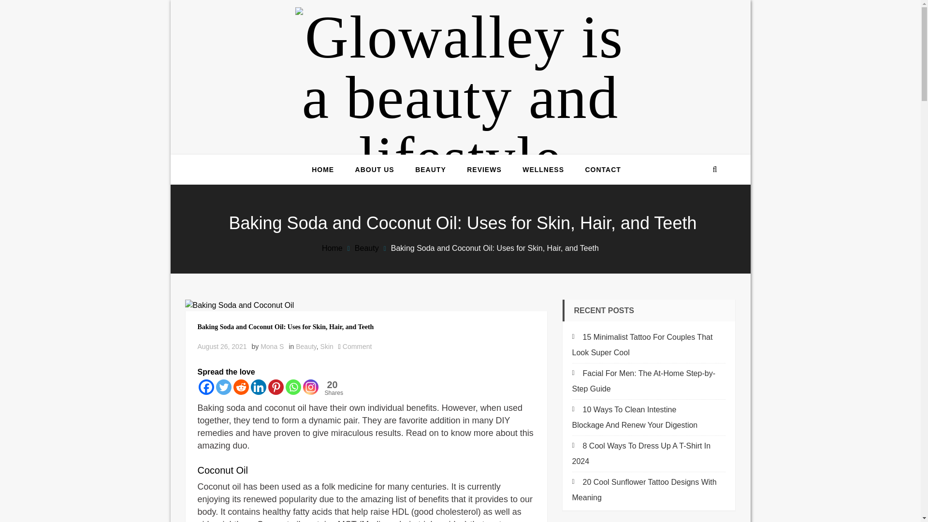 This screenshot has width=928, height=522. I want to click on Total Shares, so click(333, 388).